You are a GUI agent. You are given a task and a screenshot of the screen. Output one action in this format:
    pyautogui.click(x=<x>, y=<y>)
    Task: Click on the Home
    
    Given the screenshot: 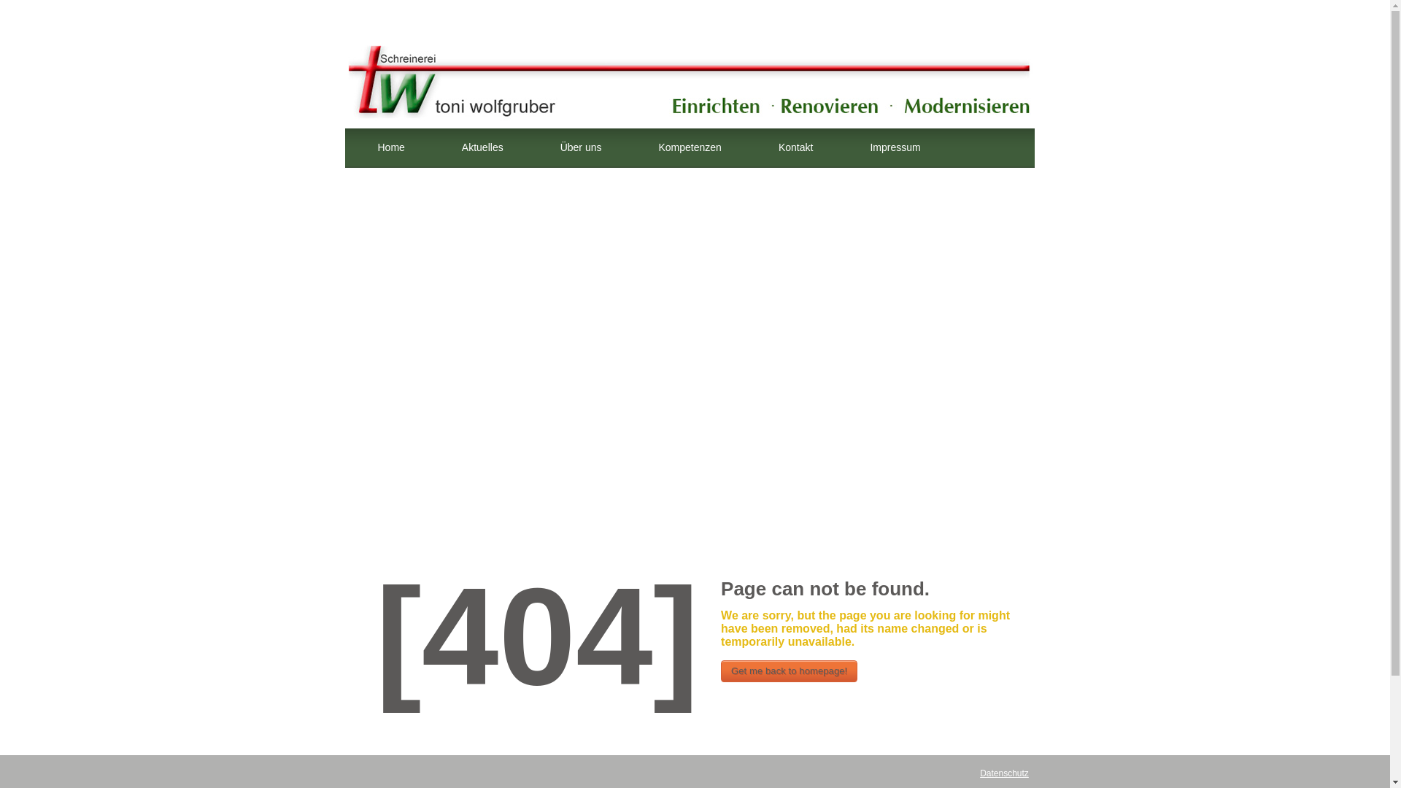 What is the action you would take?
    pyautogui.click(x=391, y=148)
    